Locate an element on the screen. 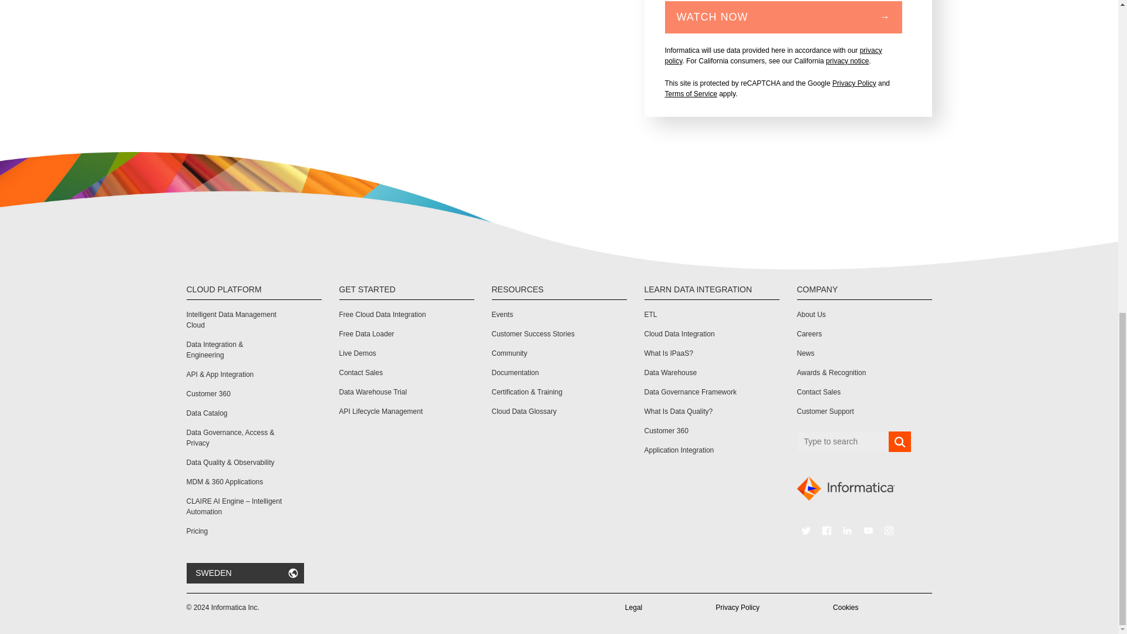  Privacy Policy is located at coordinates (855, 83).